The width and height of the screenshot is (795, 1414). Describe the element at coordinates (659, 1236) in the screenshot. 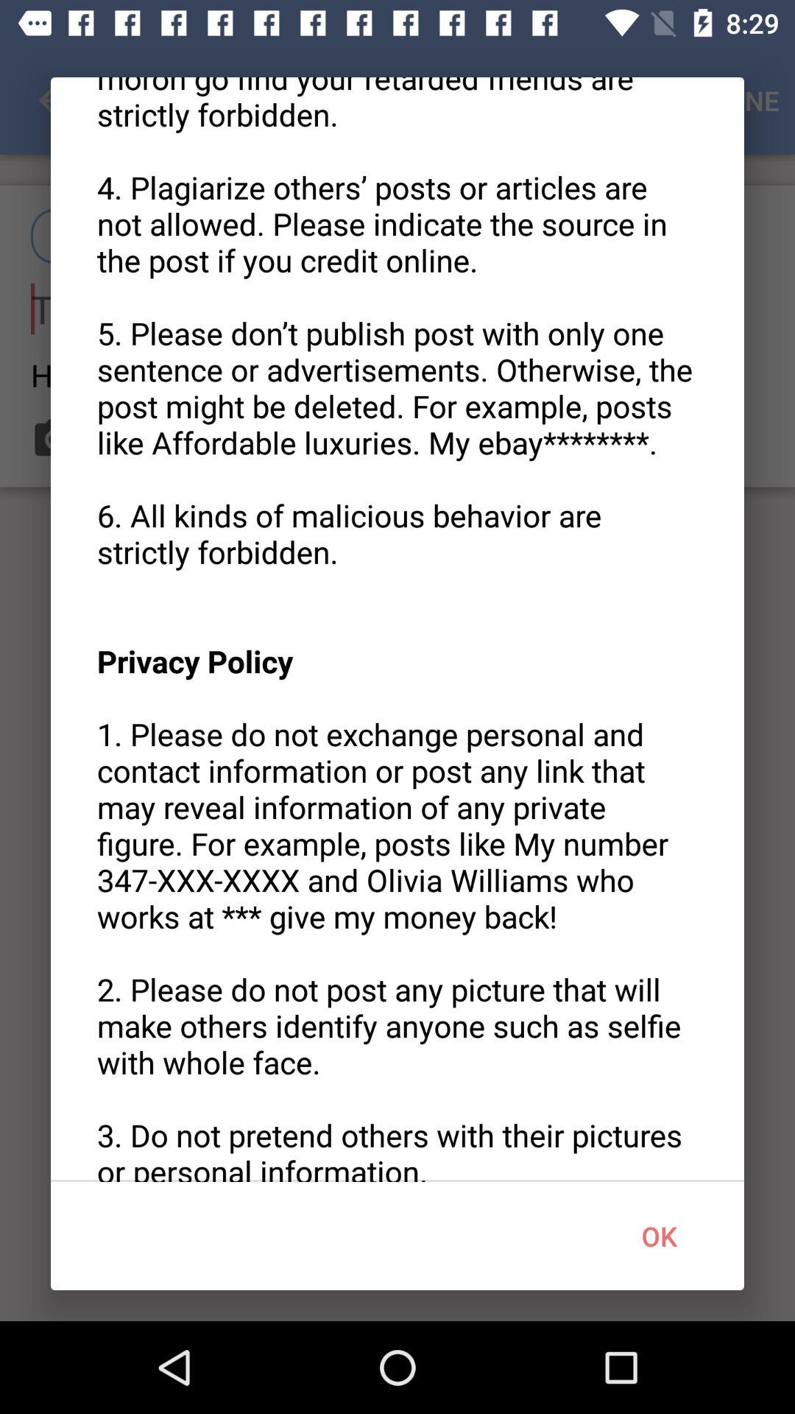

I see `click the icon below our mission we item` at that location.